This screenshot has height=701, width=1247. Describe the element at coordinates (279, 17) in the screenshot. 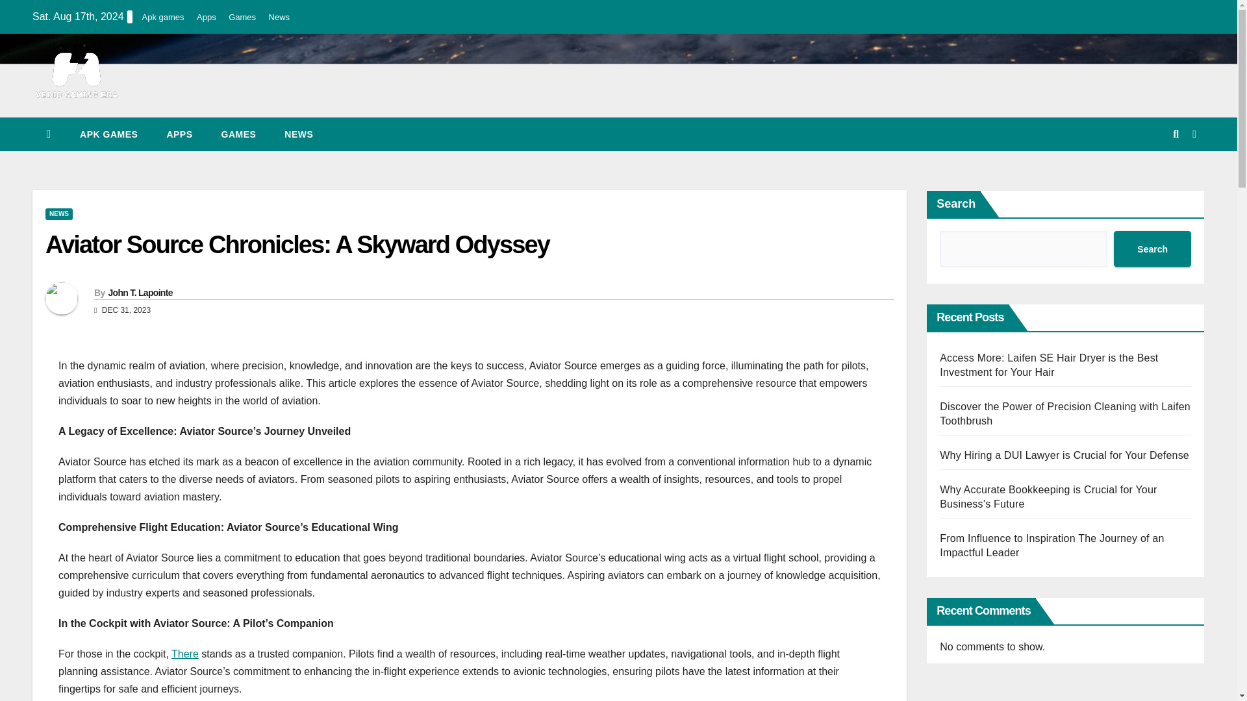

I see `News` at that location.